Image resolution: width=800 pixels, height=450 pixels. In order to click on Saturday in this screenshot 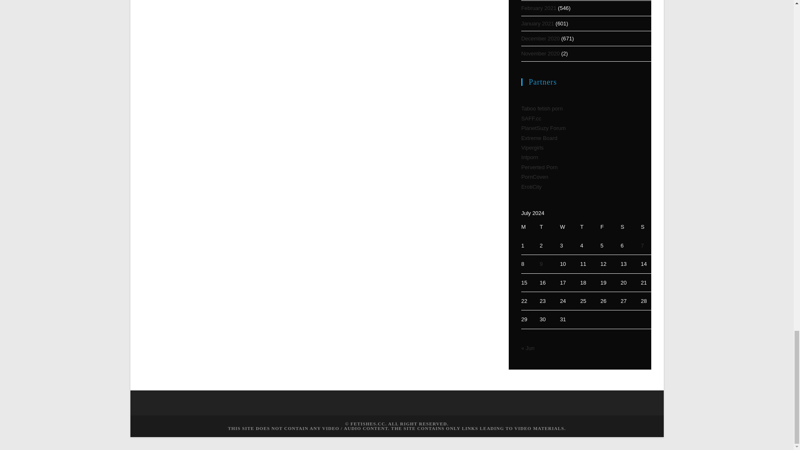, I will do `click(626, 227)`.